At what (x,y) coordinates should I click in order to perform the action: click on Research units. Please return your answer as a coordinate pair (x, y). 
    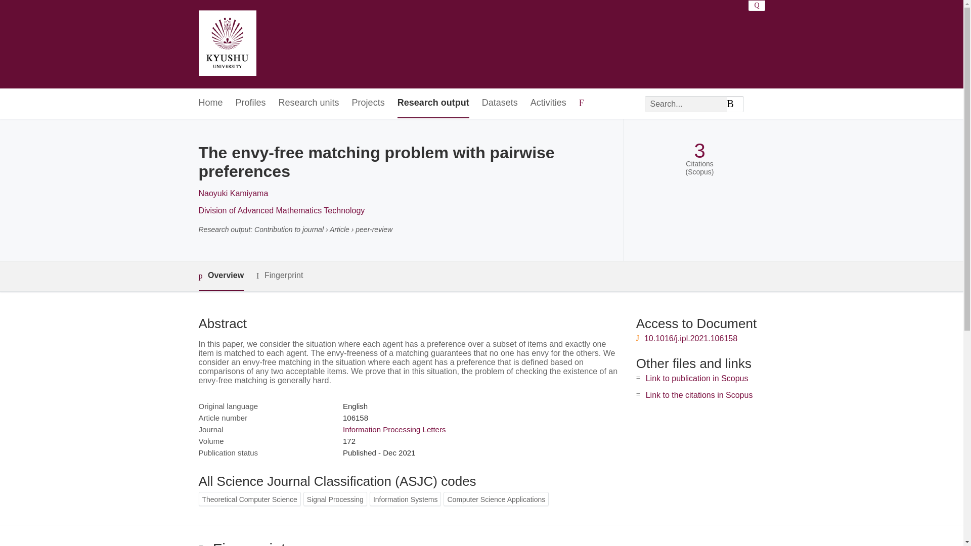
    Looking at the image, I should click on (308, 103).